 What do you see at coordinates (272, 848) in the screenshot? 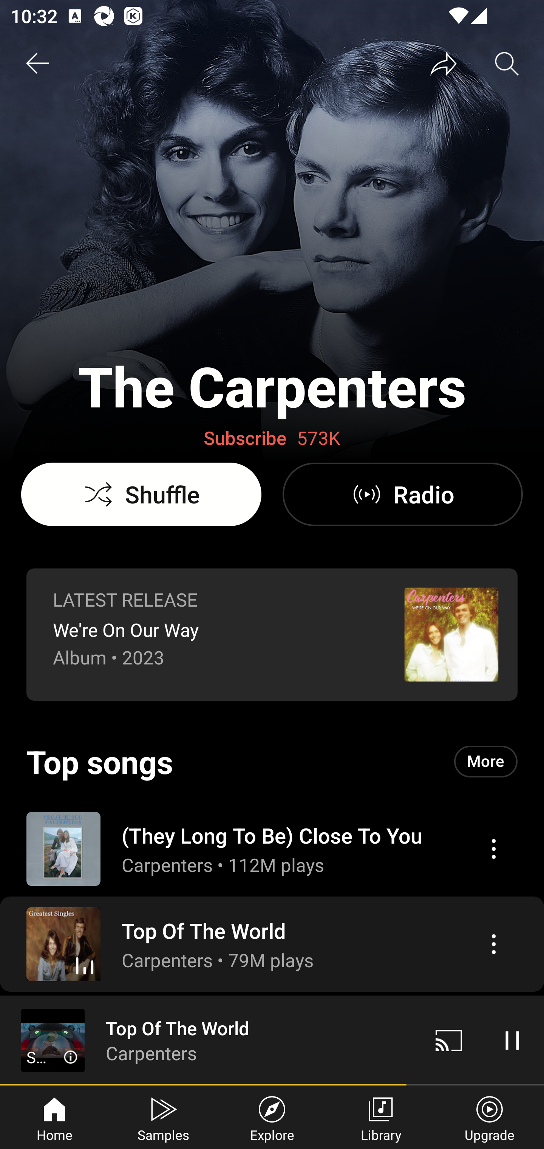
I see `Action menu` at bounding box center [272, 848].